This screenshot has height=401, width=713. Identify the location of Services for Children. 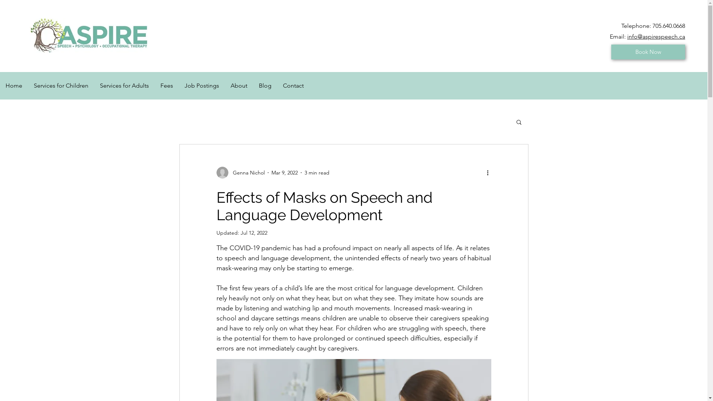
(61, 86).